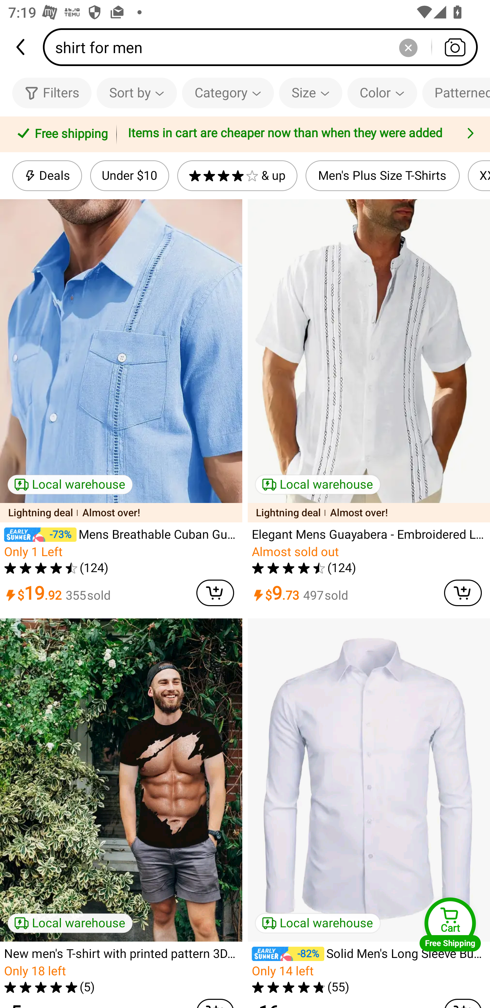 This screenshot has width=490, height=1008. What do you see at coordinates (382, 176) in the screenshot?
I see `Men's Plus Size T-Shirts` at bounding box center [382, 176].